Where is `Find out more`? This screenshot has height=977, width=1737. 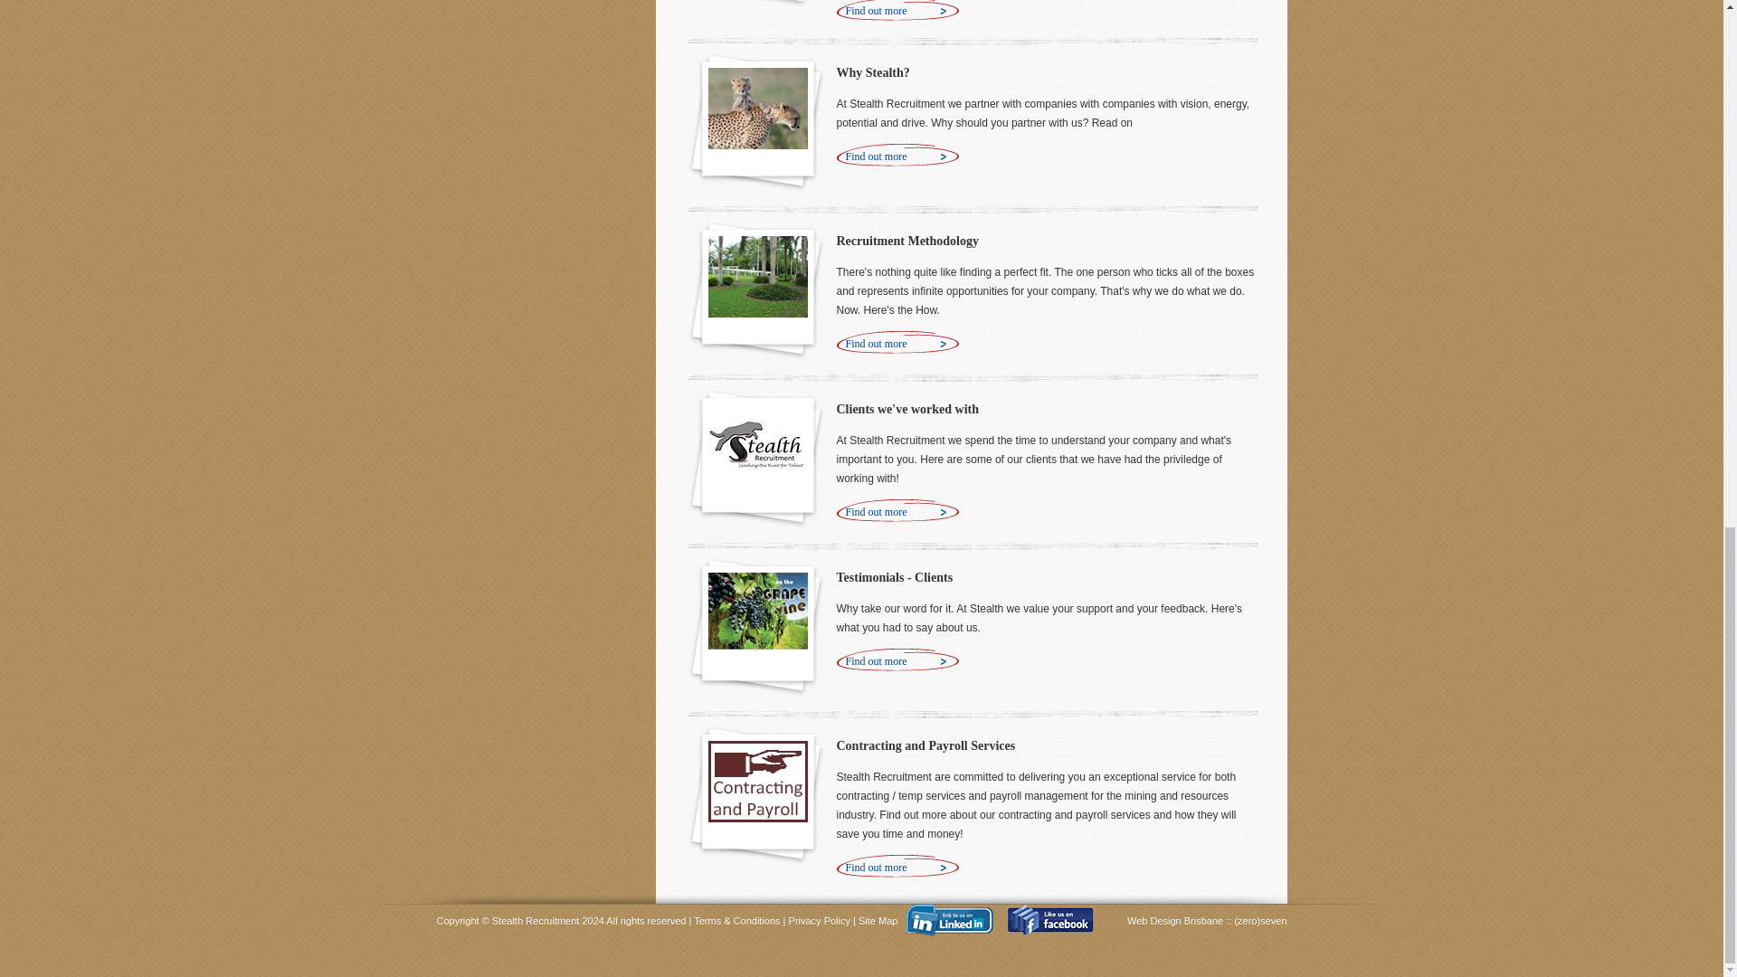 Find out more is located at coordinates (897, 156).